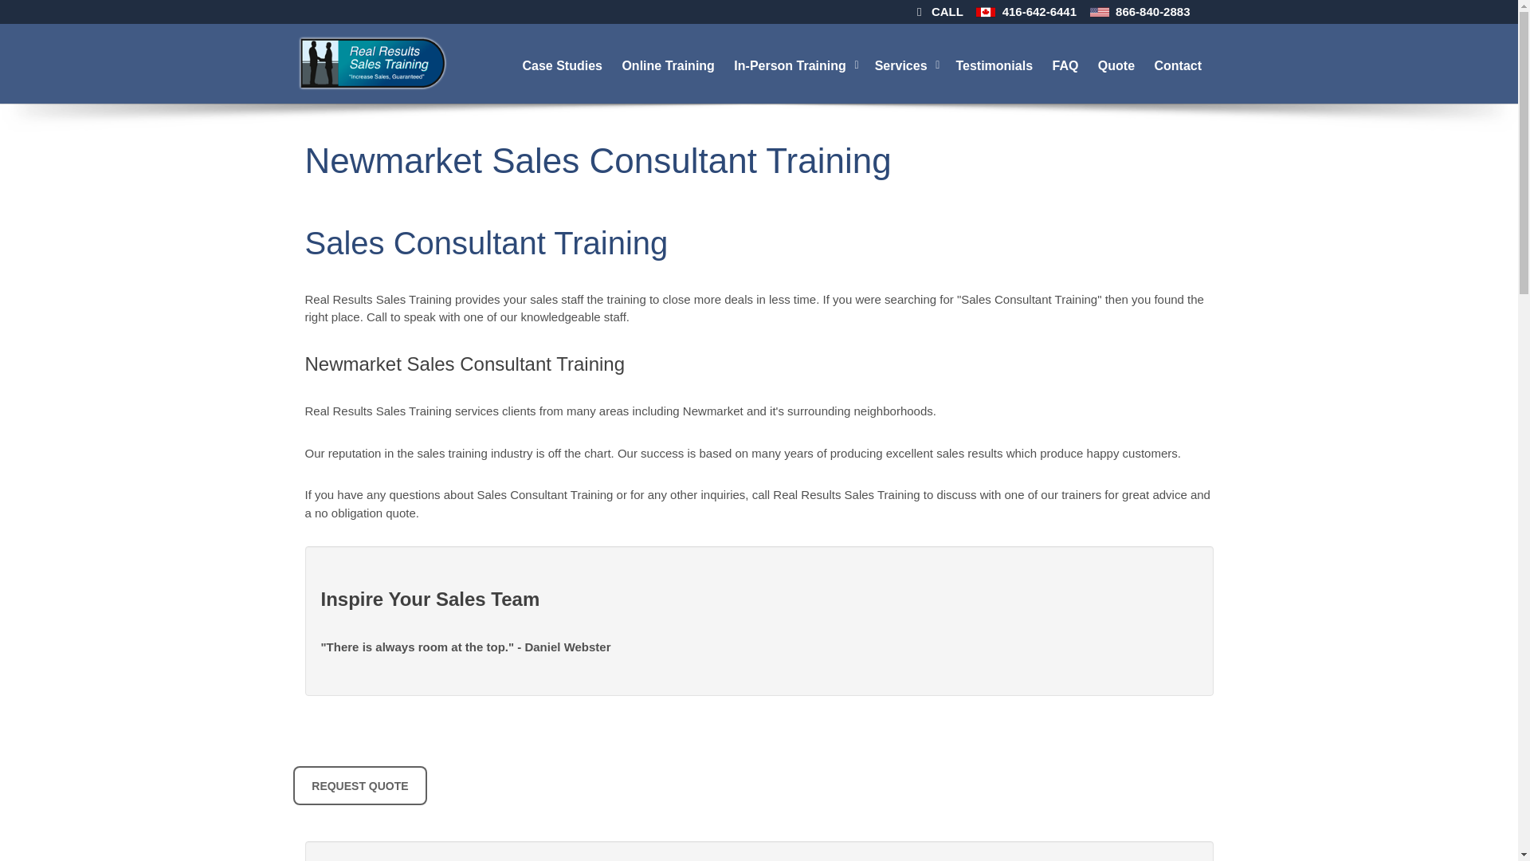  I want to click on Testimonials , so click(994, 64).